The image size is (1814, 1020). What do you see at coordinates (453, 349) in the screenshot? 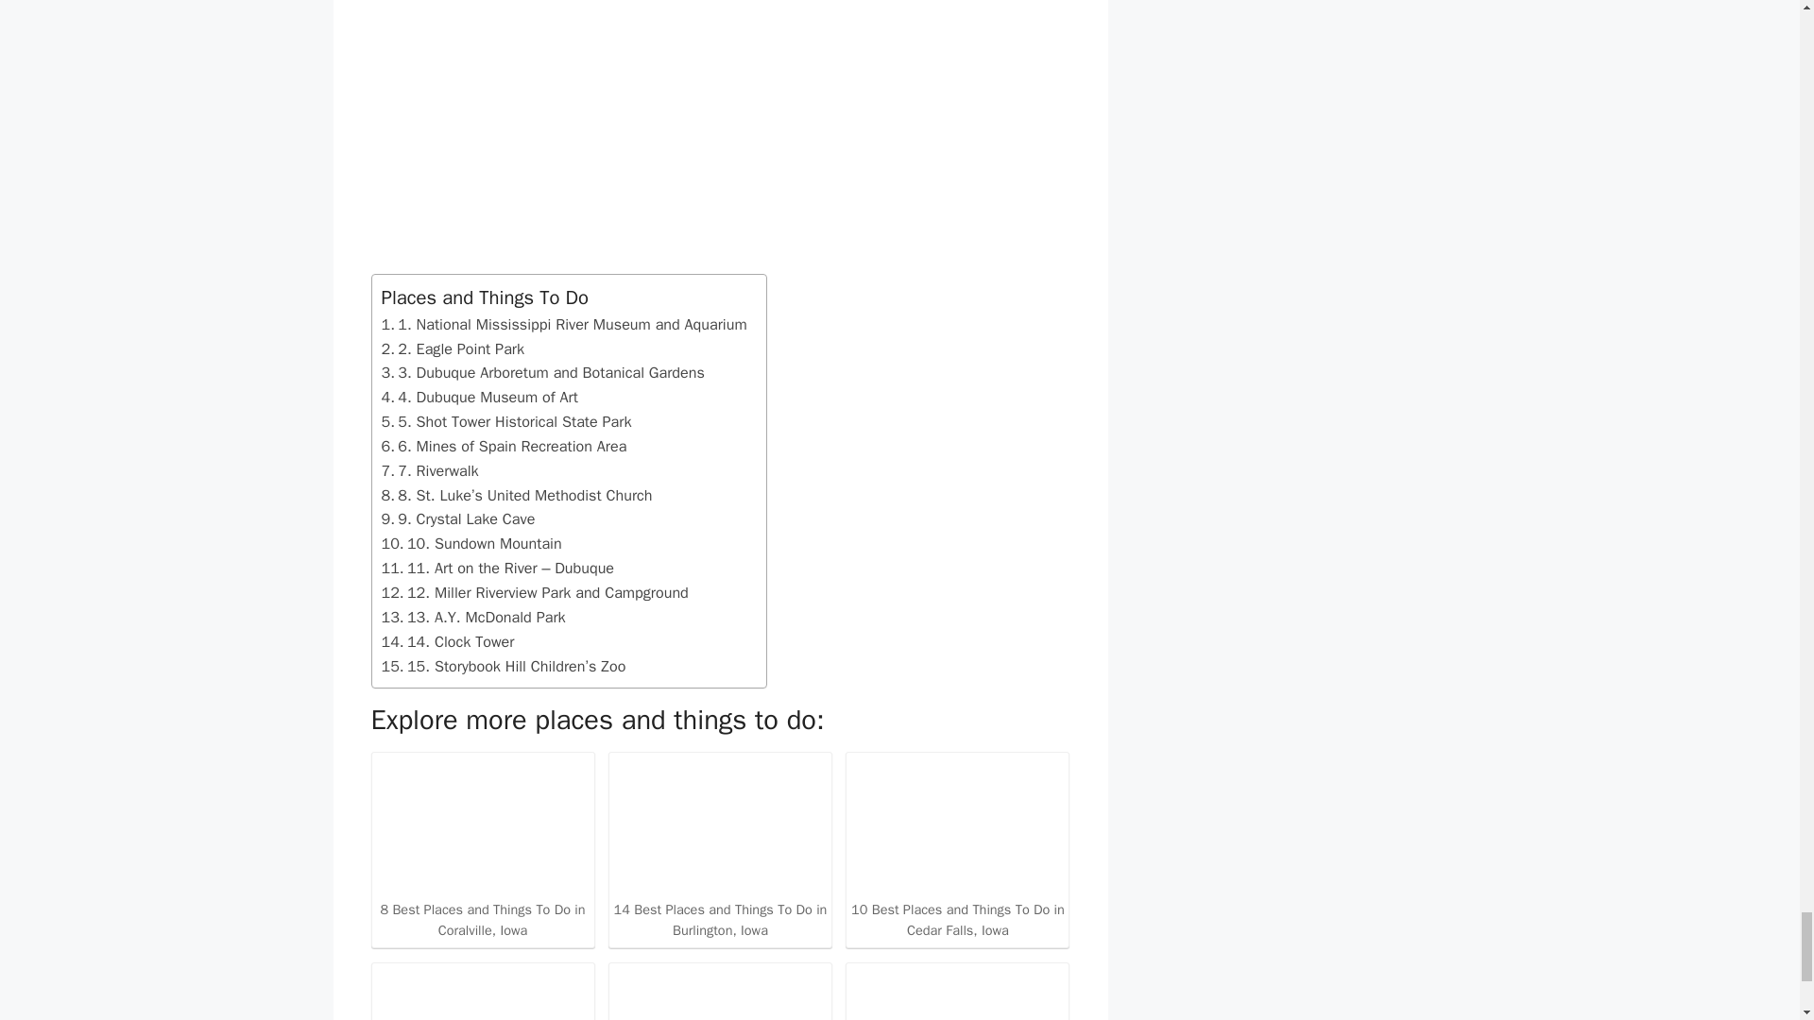
I see `2. Eagle Point Park` at bounding box center [453, 349].